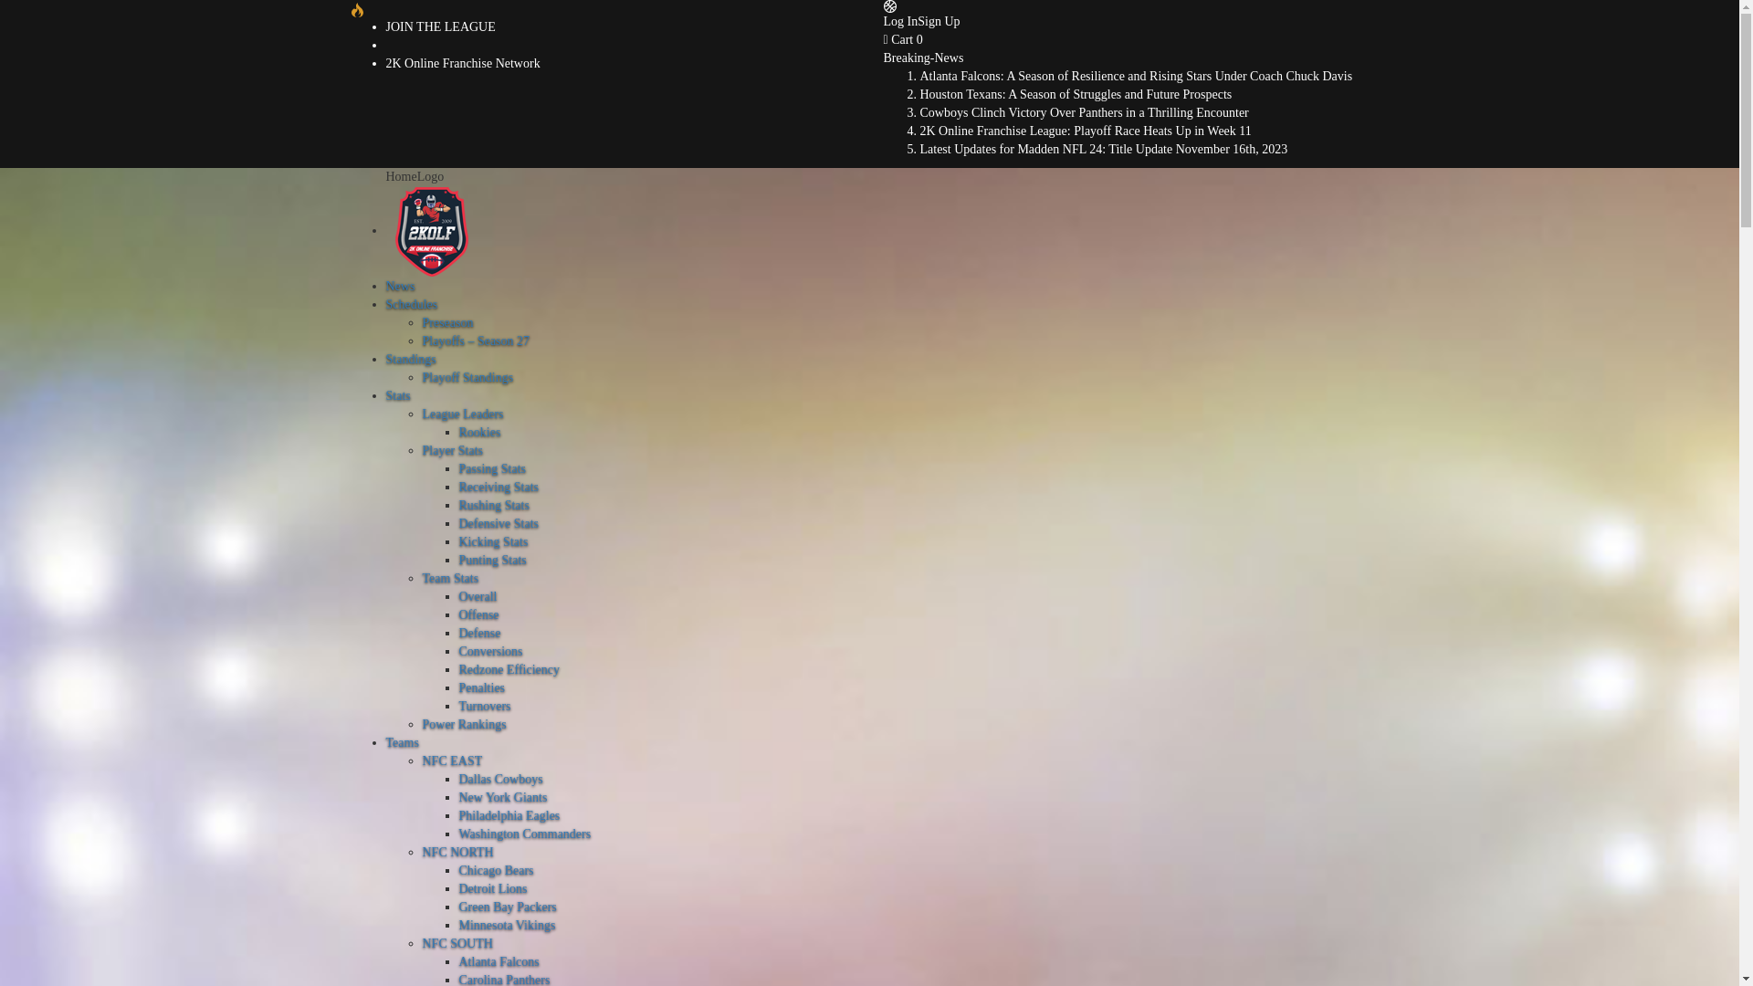  I want to click on Power Rankings, so click(464, 725).